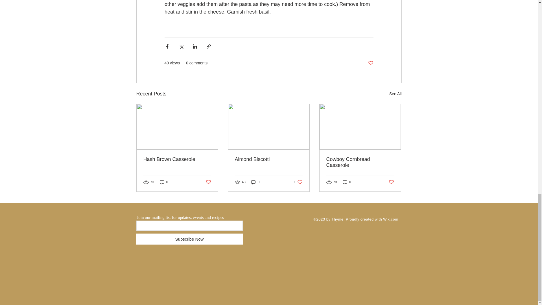 This screenshot has height=305, width=542. Describe the element at coordinates (391, 182) in the screenshot. I see `Post not marked as liked` at that location.